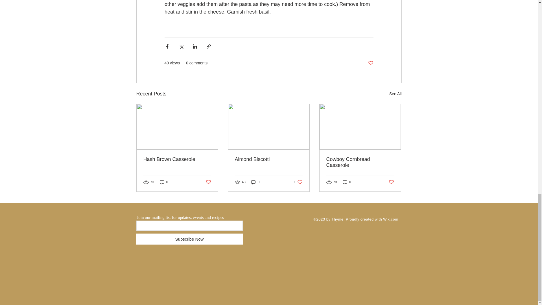 This screenshot has height=305, width=542. Describe the element at coordinates (391, 182) in the screenshot. I see `Post not marked as liked` at that location.